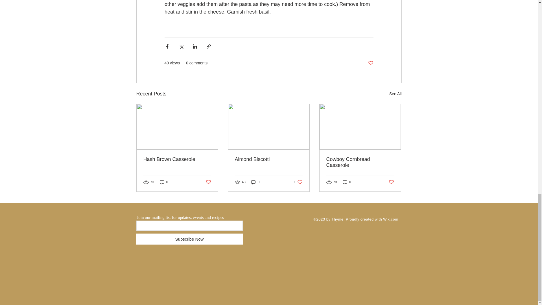 This screenshot has height=305, width=542. Describe the element at coordinates (391, 182) in the screenshot. I see `Post not marked as liked` at that location.